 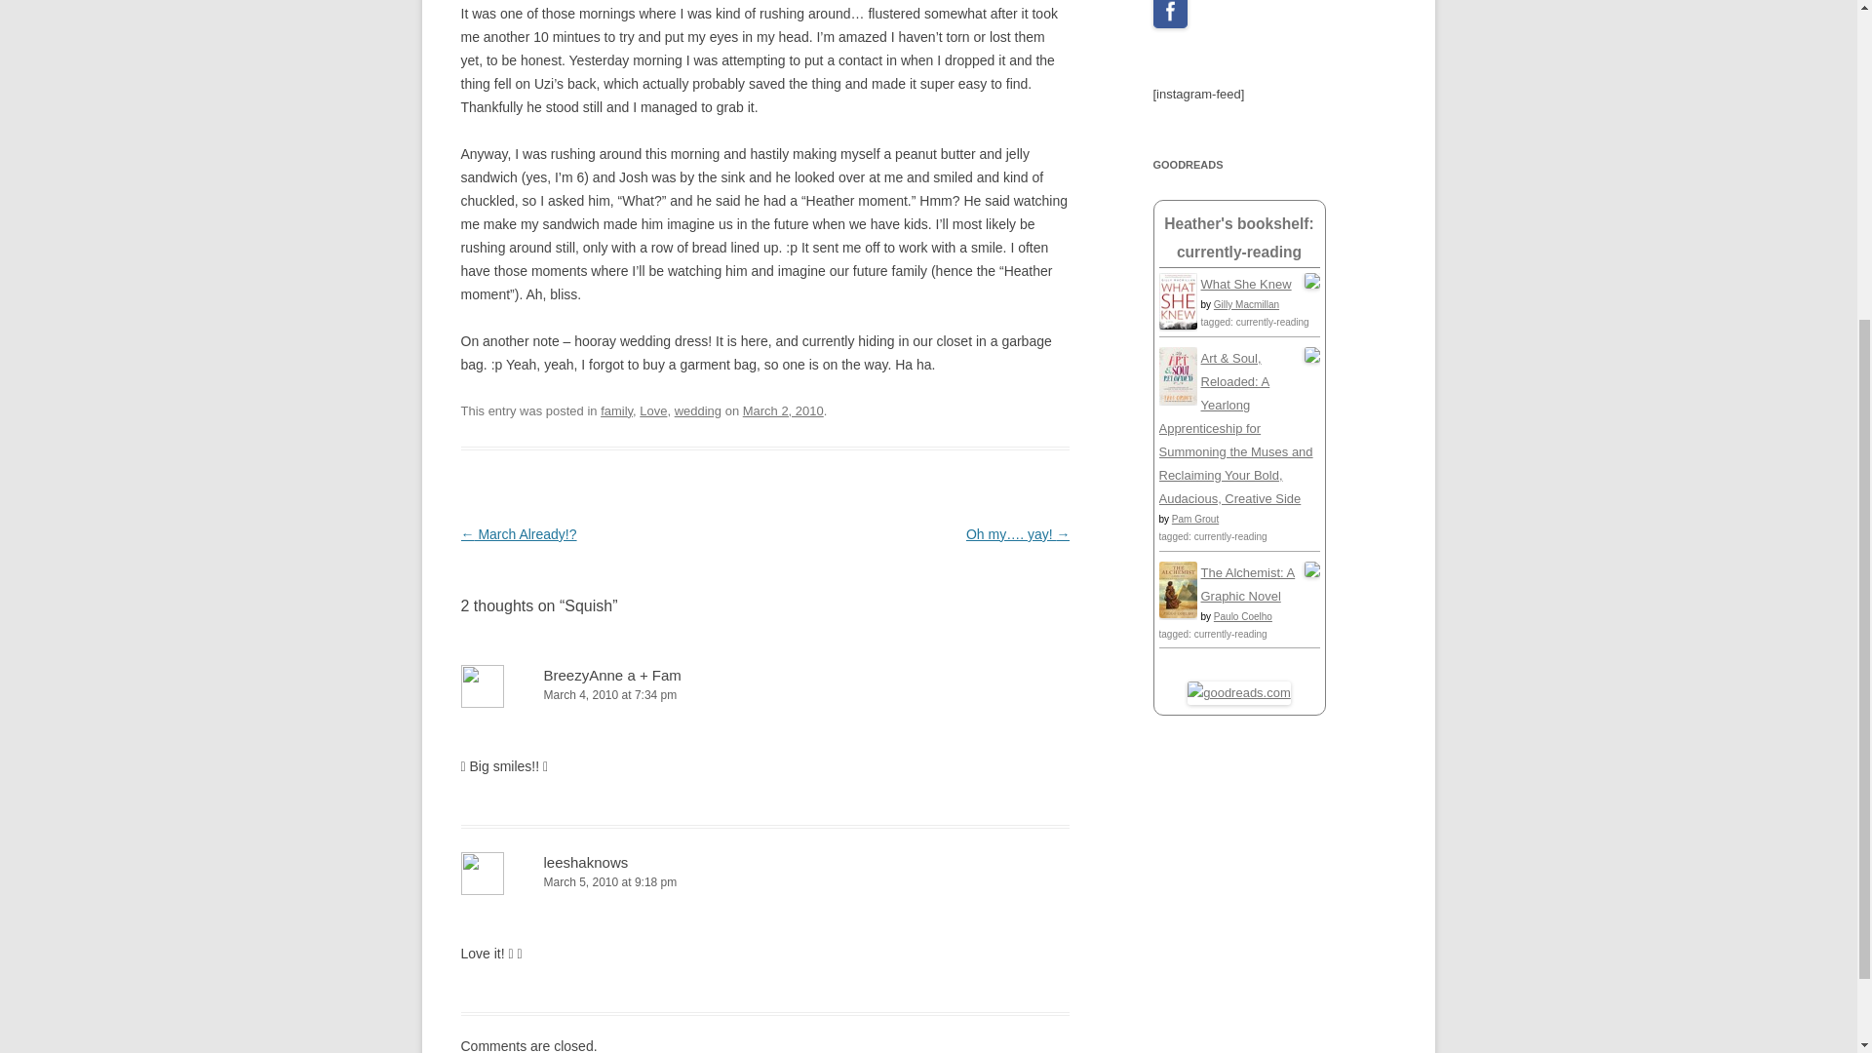 I want to click on Paulo Coelho, so click(x=1242, y=616).